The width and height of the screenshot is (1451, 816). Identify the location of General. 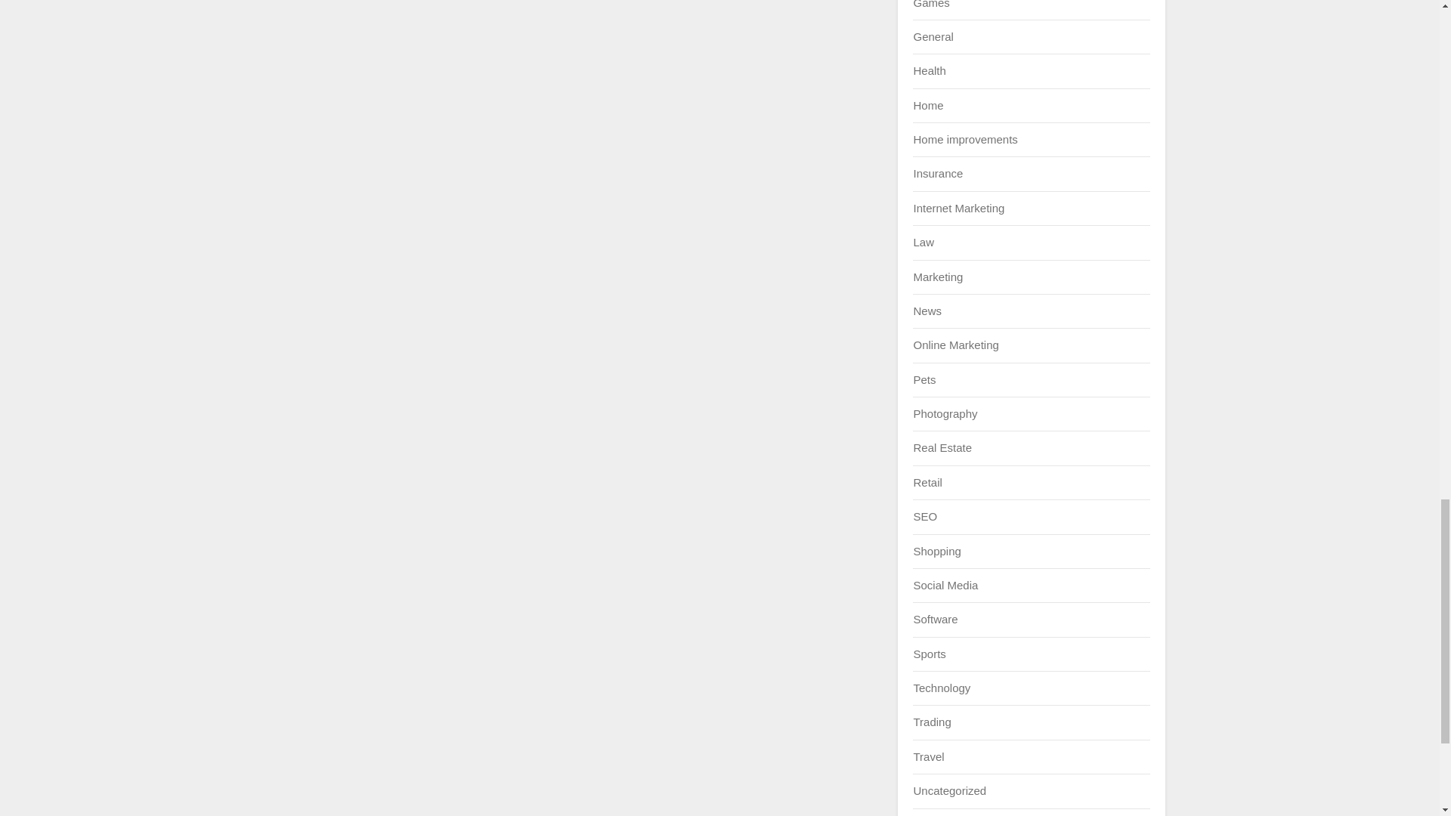
(933, 36).